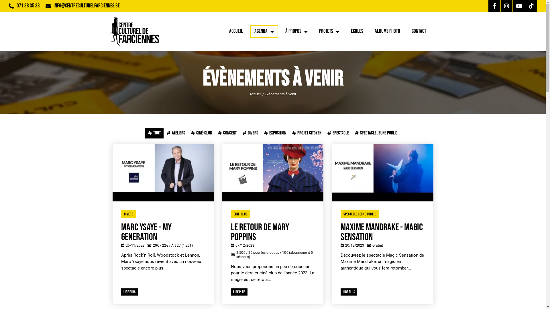 Image resolution: width=550 pixels, height=309 pixels. I want to click on Le retour de Mary Poppins, so click(273, 232).